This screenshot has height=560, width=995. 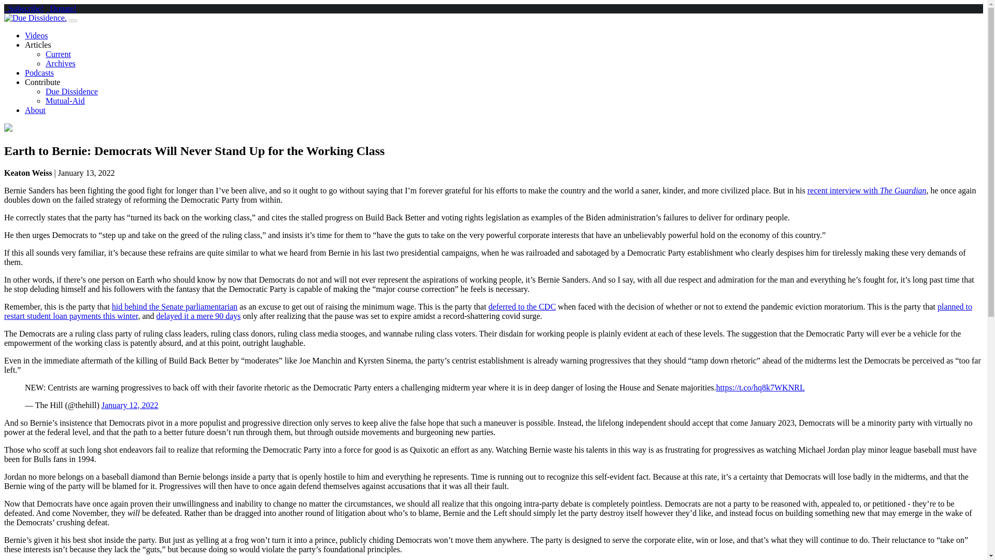 What do you see at coordinates (174, 307) in the screenshot?
I see `hid behind the Senate parliamentarian` at bounding box center [174, 307].